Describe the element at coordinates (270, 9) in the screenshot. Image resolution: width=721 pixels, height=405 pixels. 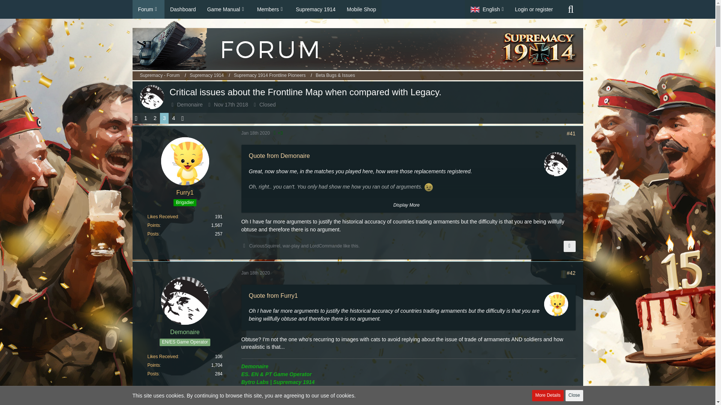
I see `Members` at that location.